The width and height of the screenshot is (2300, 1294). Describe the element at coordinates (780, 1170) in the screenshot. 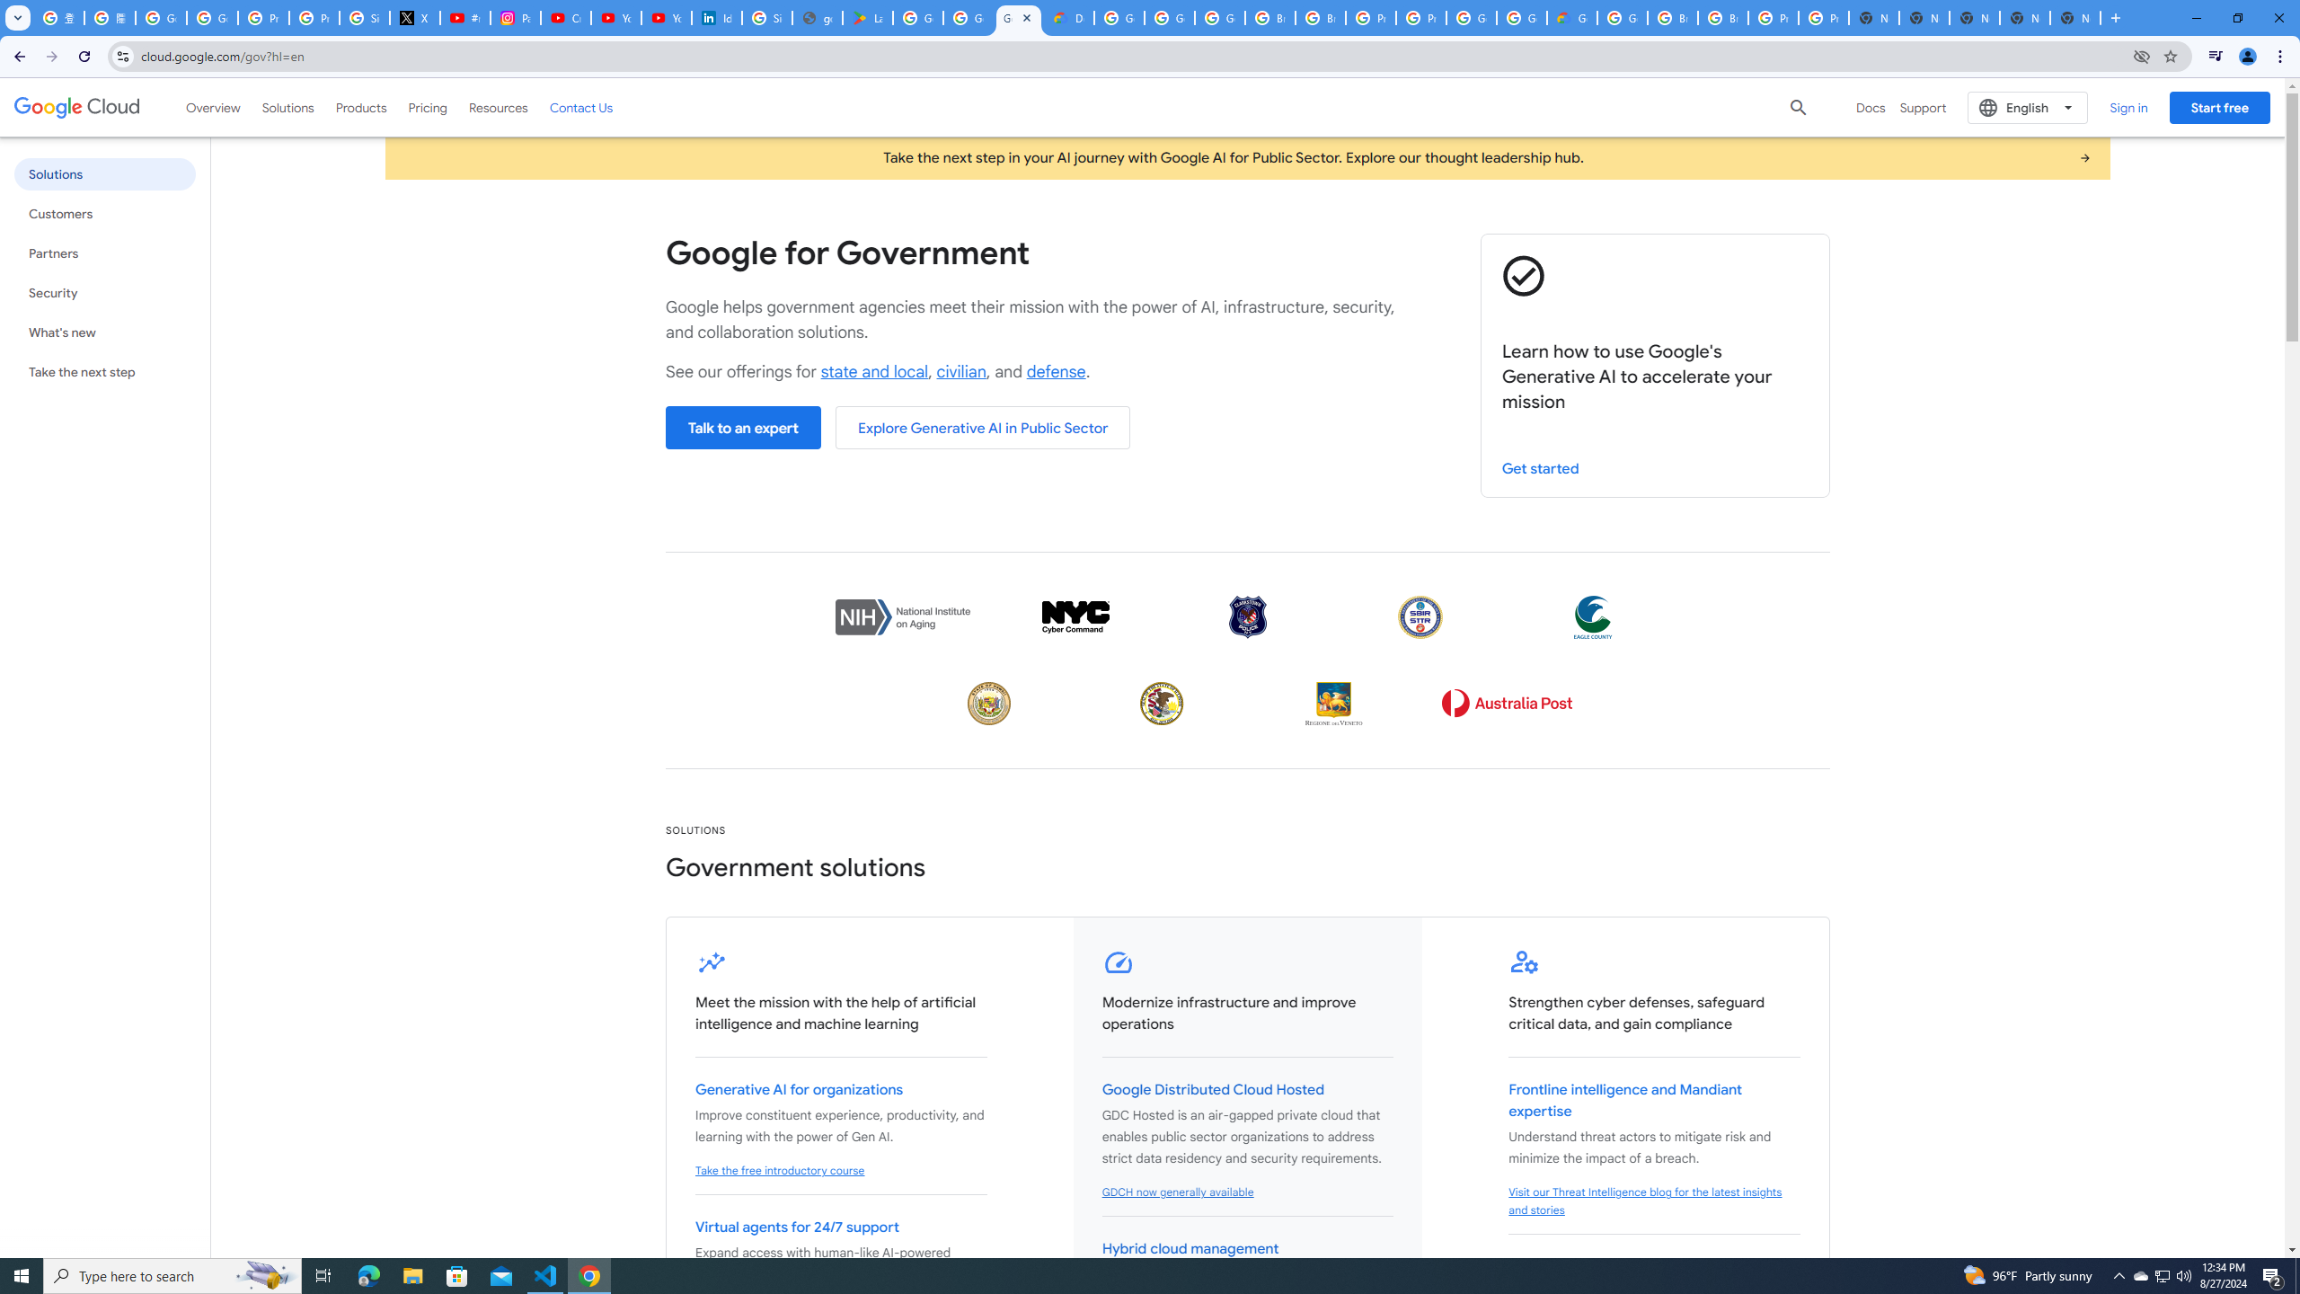

I see `Take the free introductory course` at that location.